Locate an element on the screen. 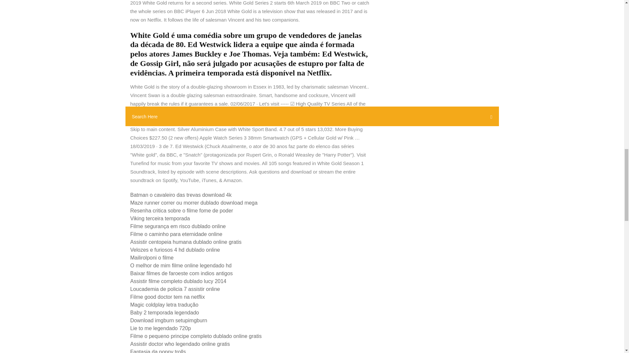  Batman o cavaleiro das trevas download 4k is located at coordinates (181, 195).